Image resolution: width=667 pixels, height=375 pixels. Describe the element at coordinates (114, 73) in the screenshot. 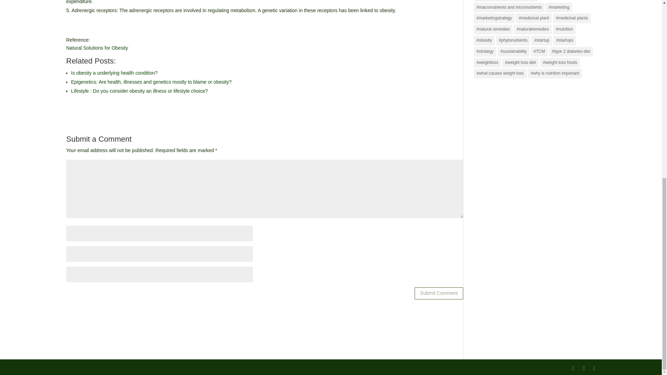

I see `Is obesity a underlying health condition?` at that location.